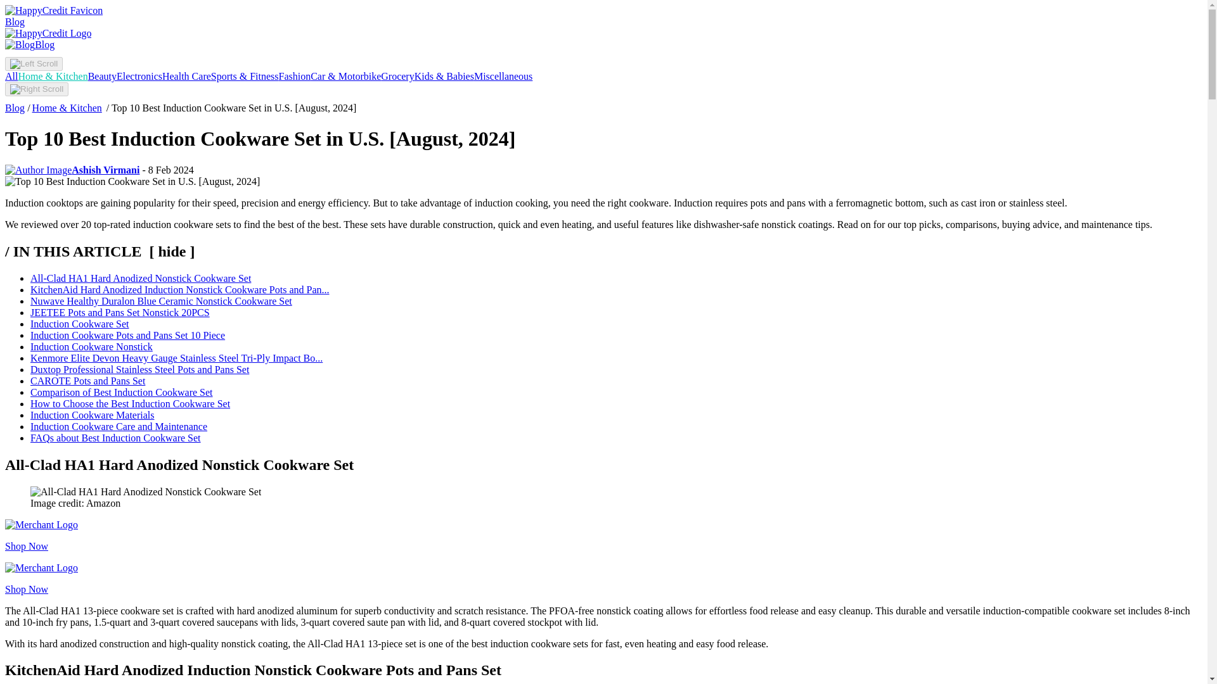 The height and width of the screenshot is (684, 1217). I want to click on Blog, so click(14, 108).